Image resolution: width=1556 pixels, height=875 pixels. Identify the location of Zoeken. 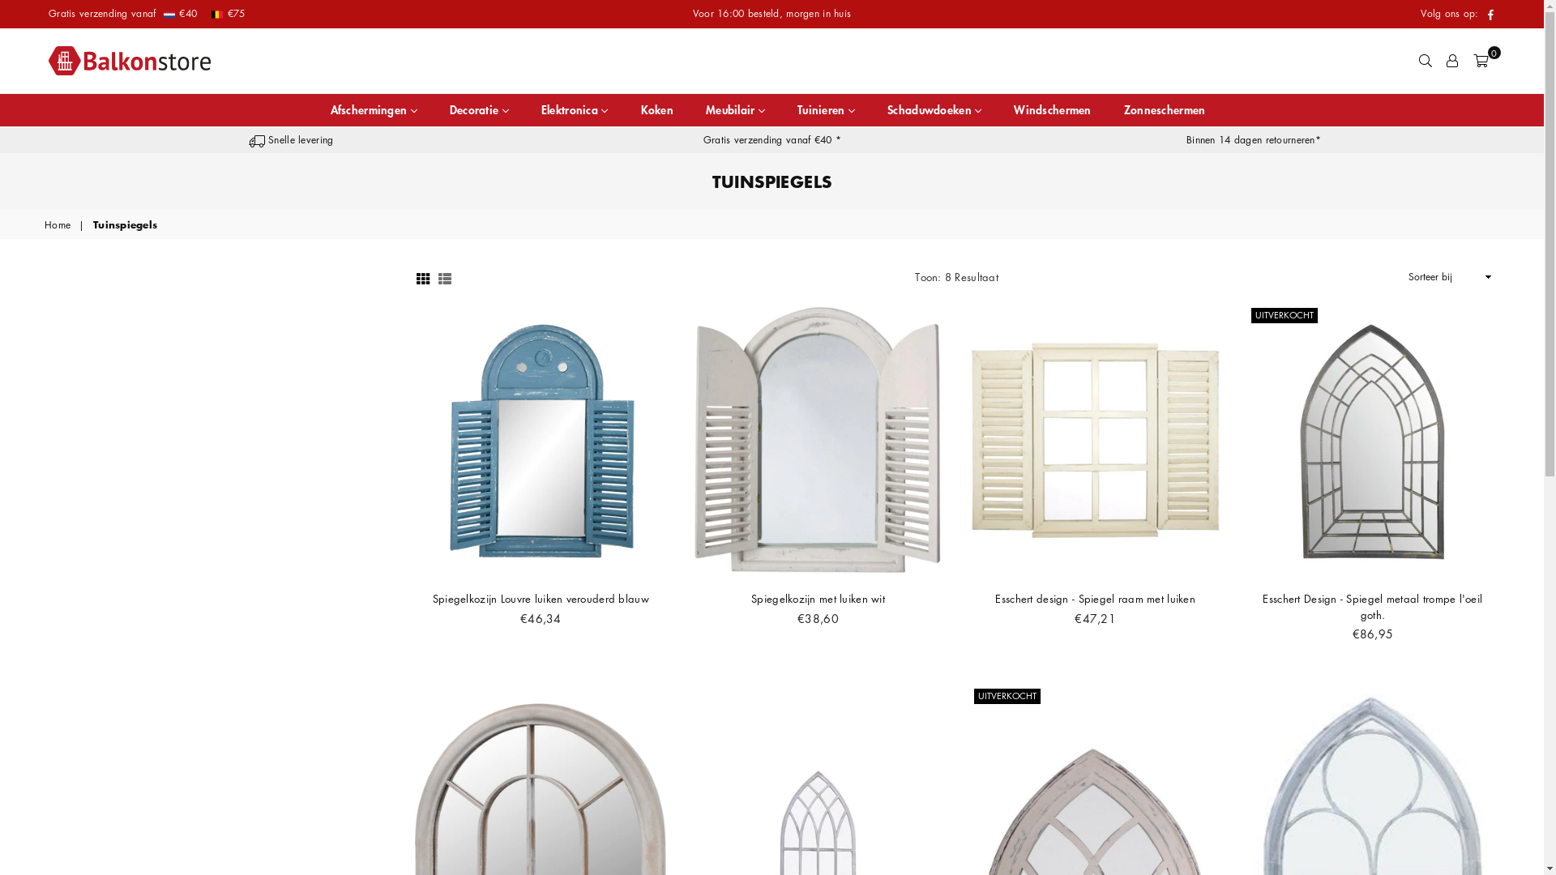
(1426, 61).